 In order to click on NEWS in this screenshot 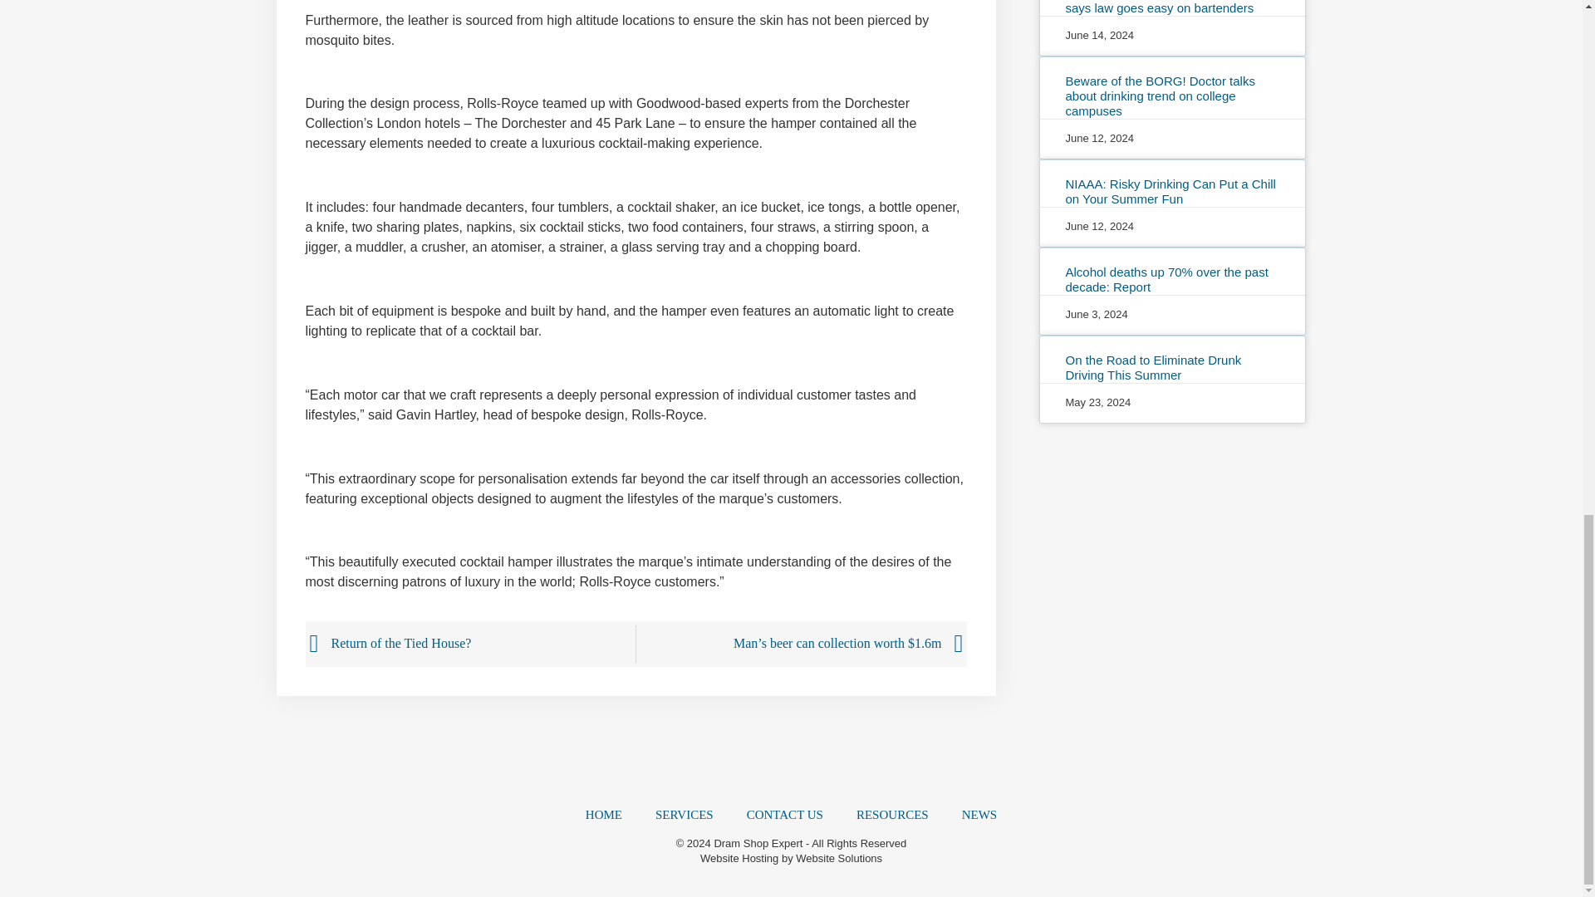, I will do `click(980, 814)`.